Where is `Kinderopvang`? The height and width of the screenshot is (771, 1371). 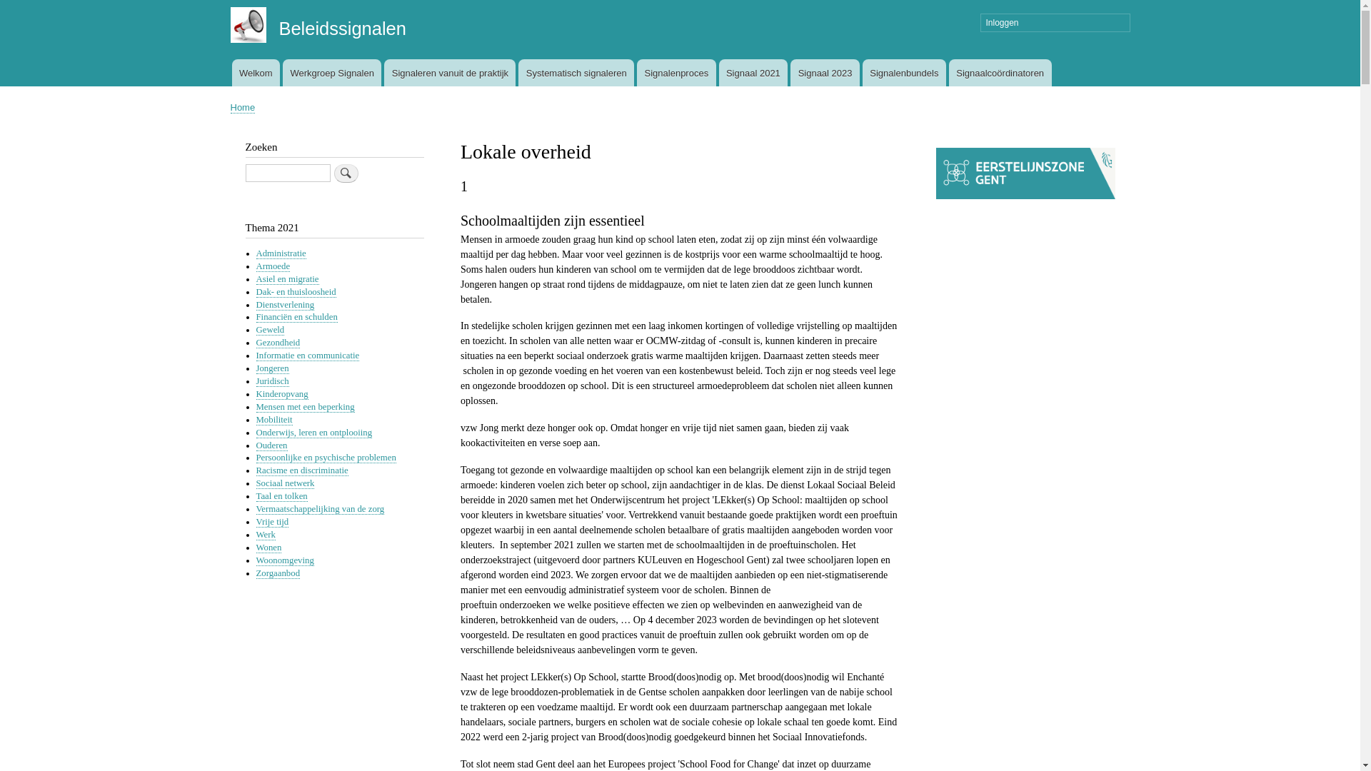 Kinderopvang is located at coordinates (281, 394).